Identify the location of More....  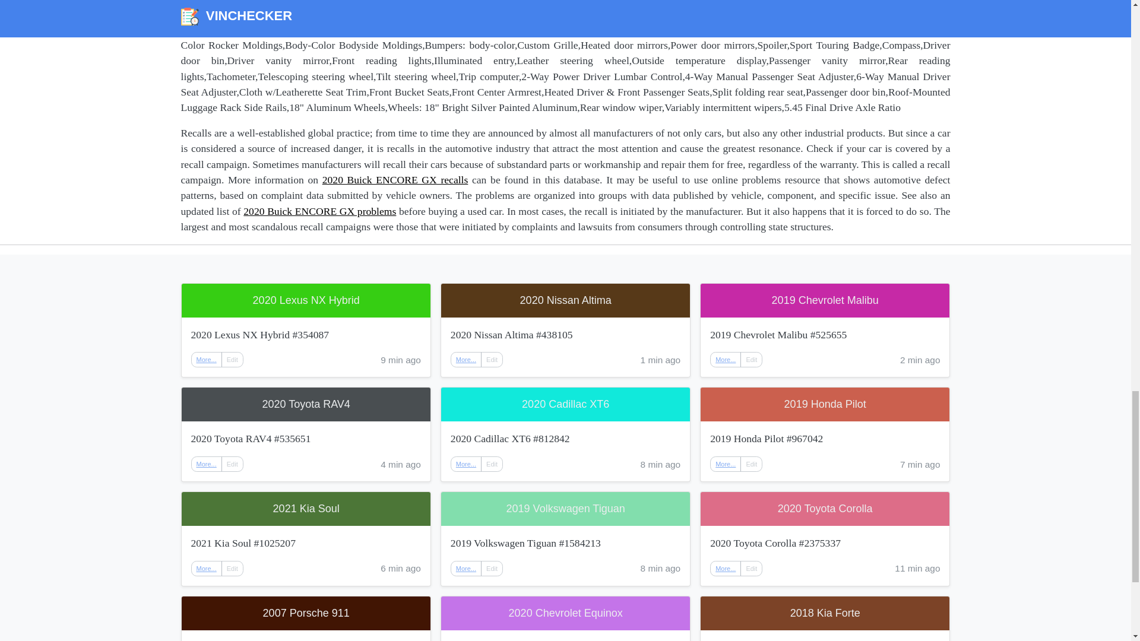
(465, 569).